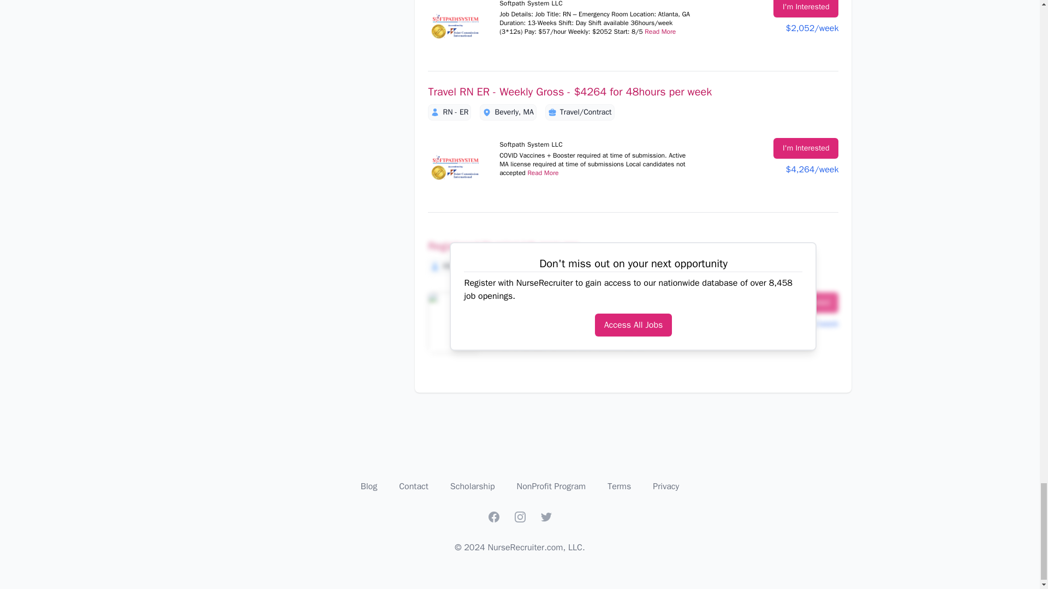  Describe the element at coordinates (455, 28) in the screenshot. I see `Softpath System LLC` at that location.